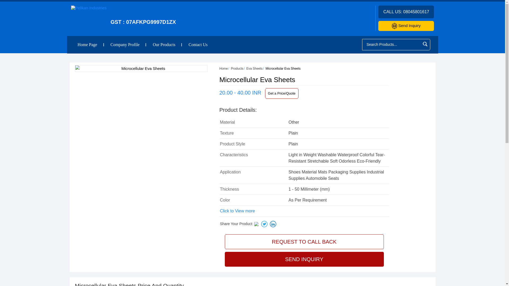 This screenshot has height=286, width=509. What do you see at coordinates (425, 44) in the screenshot?
I see `submit` at bounding box center [425, 44].